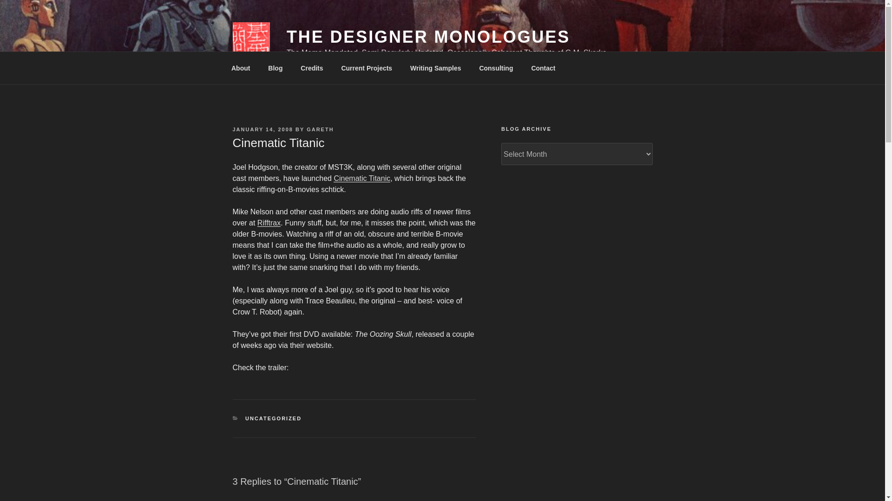 This screenshot has width=892, height=501. What do you see at coordinates (435, 68) in the screenshot?
I see `Writing Samples` at bounding box center [435, 68].